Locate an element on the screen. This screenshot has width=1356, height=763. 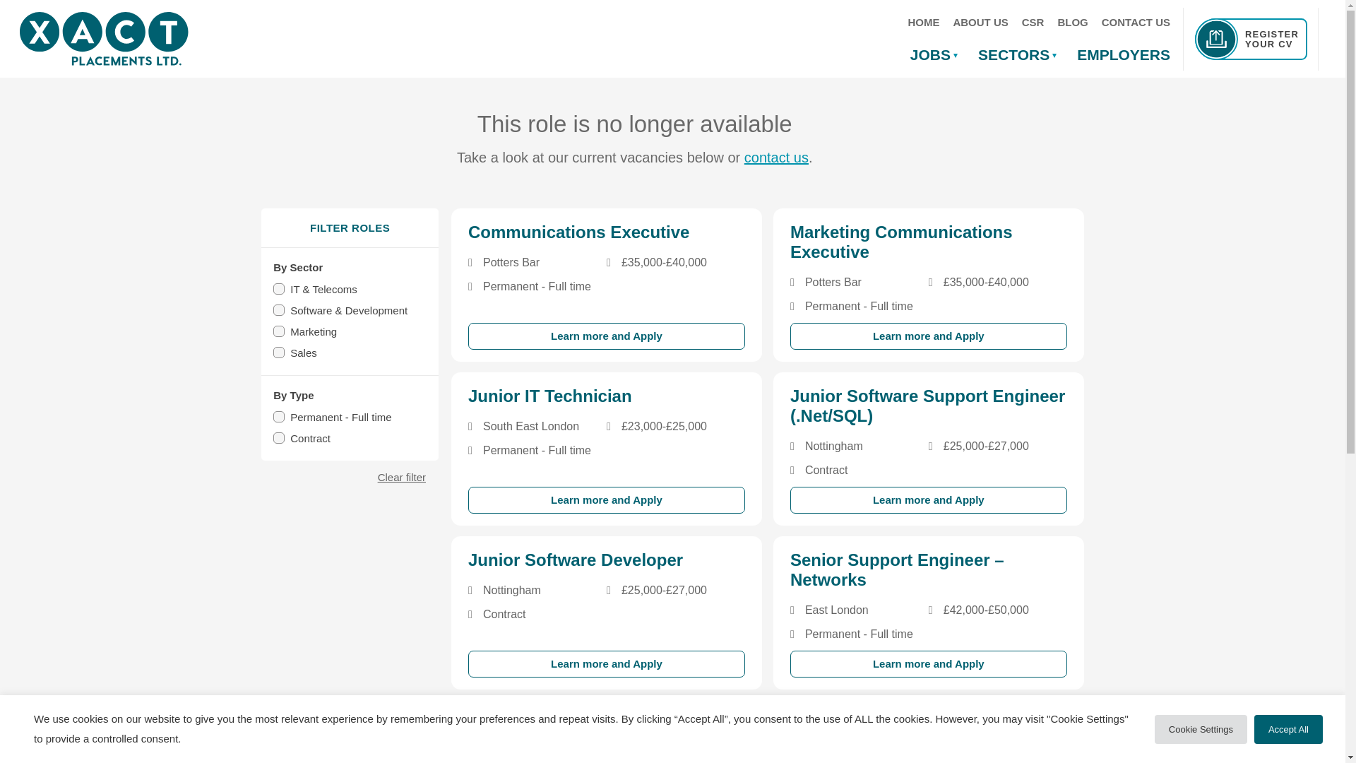
BLOG is located at coordinates (1072, 23).